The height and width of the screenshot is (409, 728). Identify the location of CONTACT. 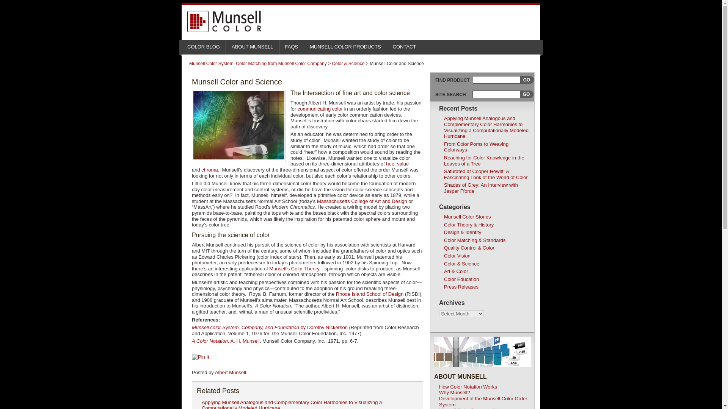
(405, 45).